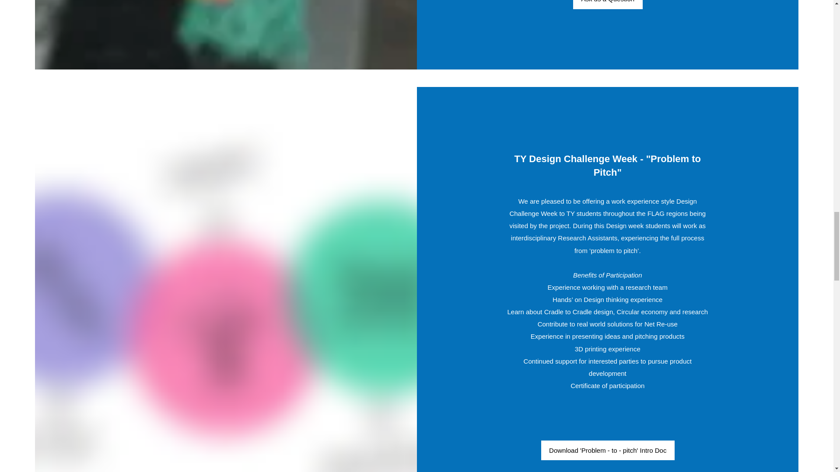 The image size is (840, 472). Describe the element at coordinates (607, 4) in the screenshot. I see `Ask us a Question` at that location.